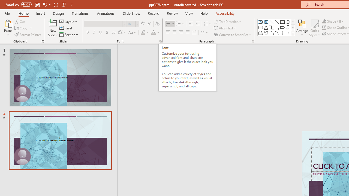 The height and width of the screenshot is (196, 349). I want to click on Rectangle: Rounded Corners, so click(261, 27).